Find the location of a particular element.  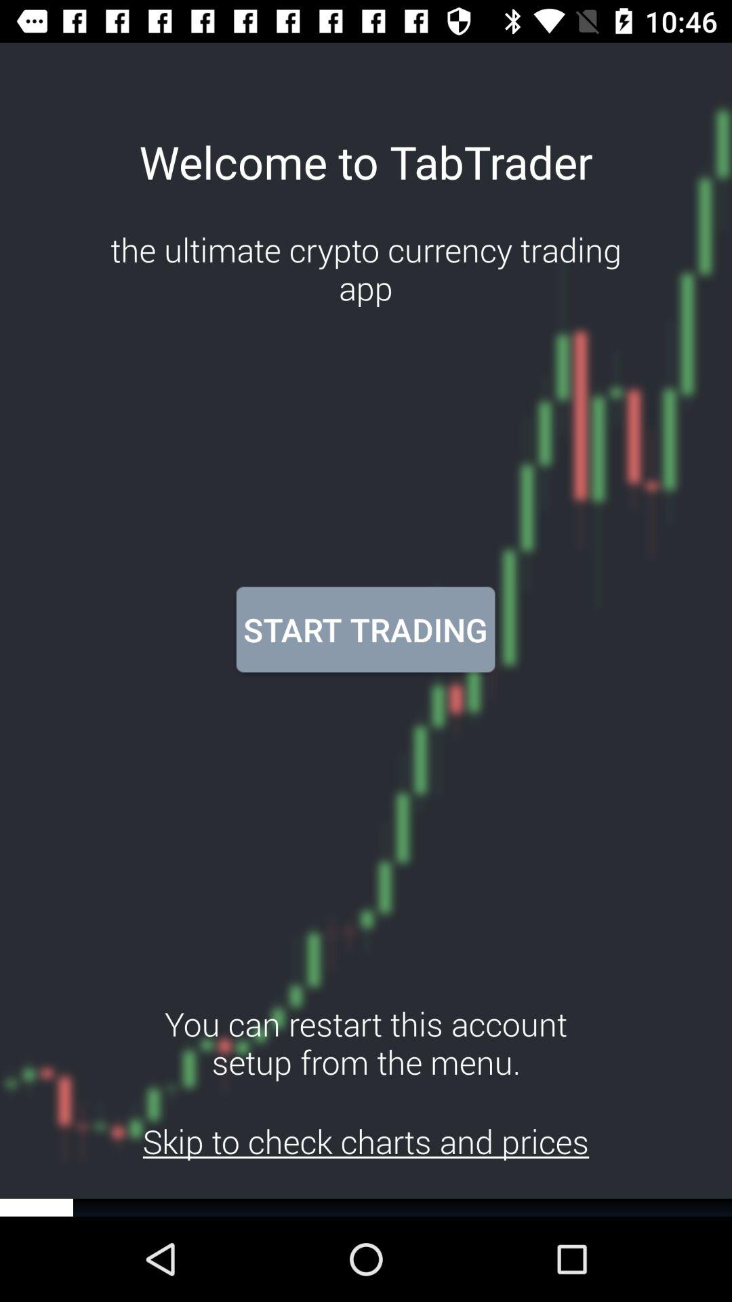

scroll until the start trading icon is located at coordinates (365, 629).